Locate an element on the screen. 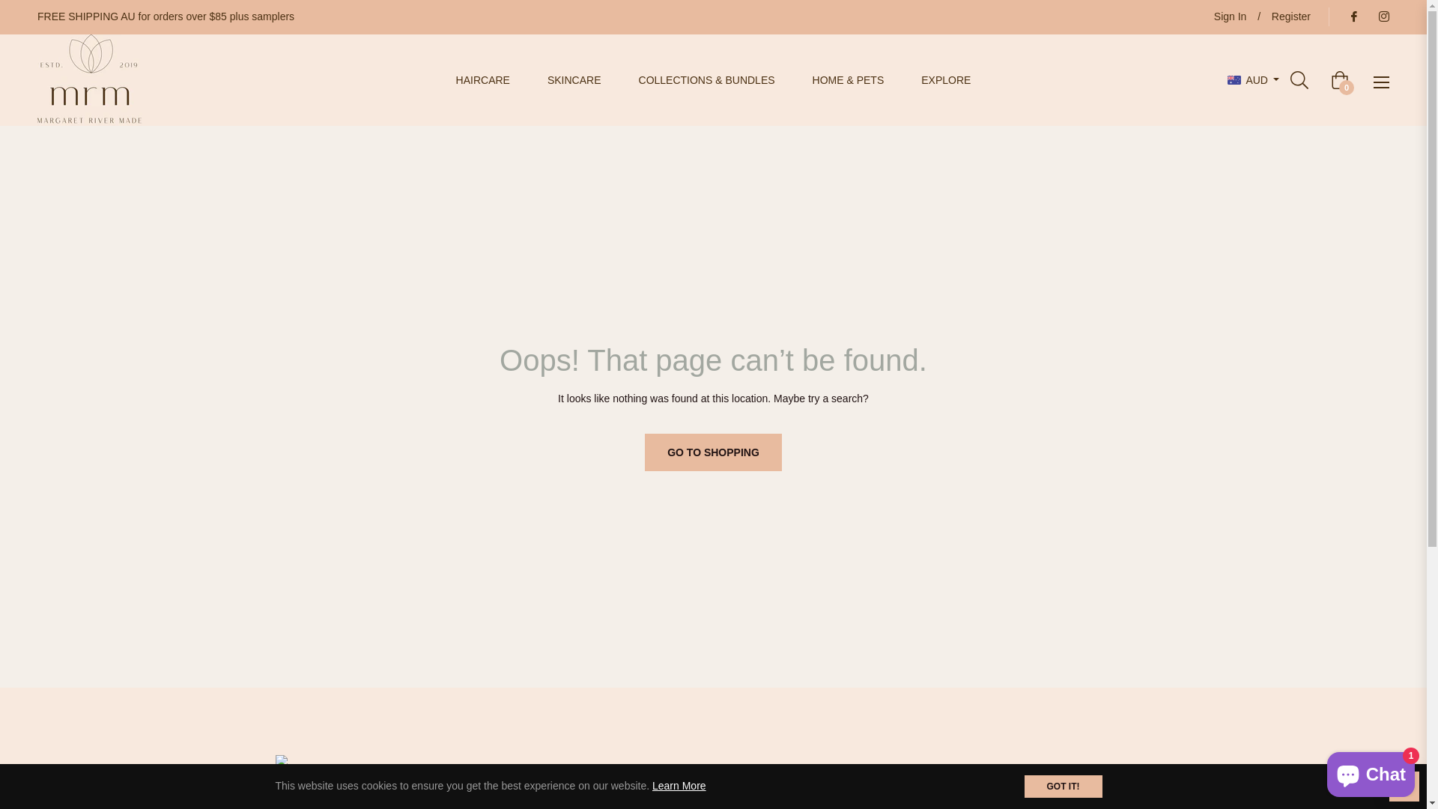  COLLECTIONS & BUNDLES is located at coordinates (707, 81).